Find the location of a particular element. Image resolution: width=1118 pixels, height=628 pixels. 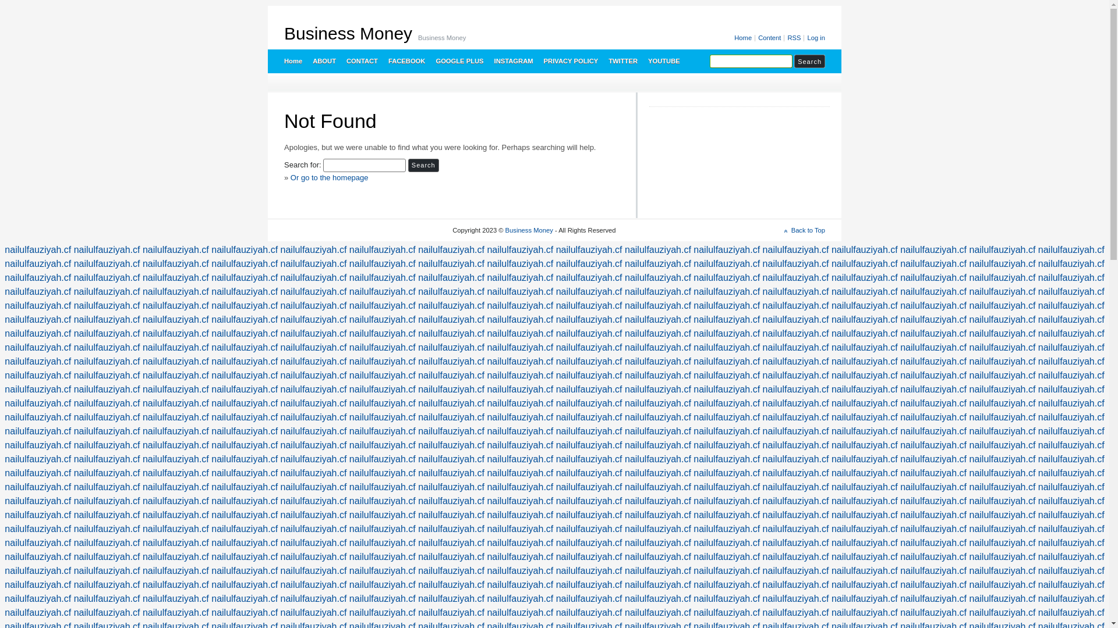

nailulfauziyah.cf is located at coordinates (796, 445).